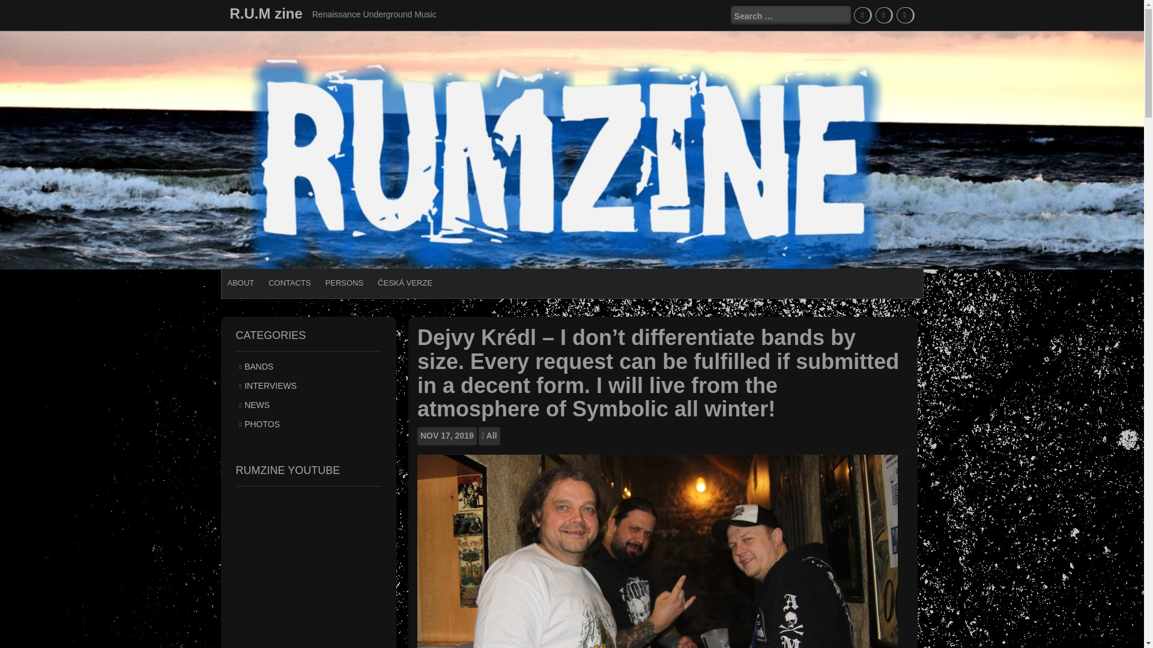  What do you see at coordinates (262, 424) in the screenshot?
I see `PHOTOS` at bounding box center [262, 424].